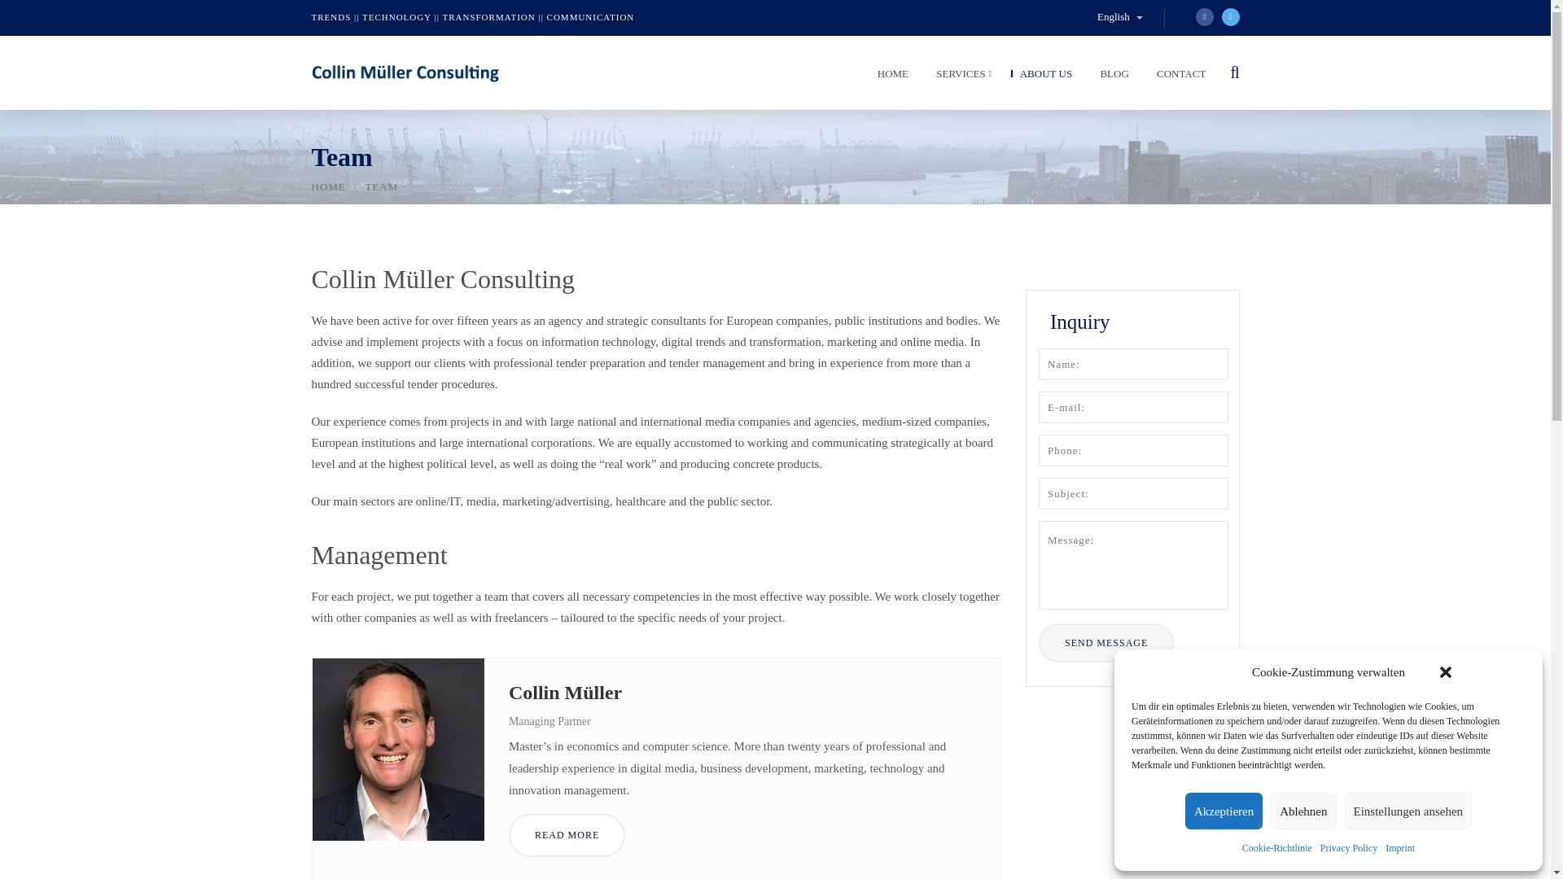 This screenshot has width=1563, height=879. Describe the element at coordinates (328, 186) in the screenshot. I see `HOME` at that location.